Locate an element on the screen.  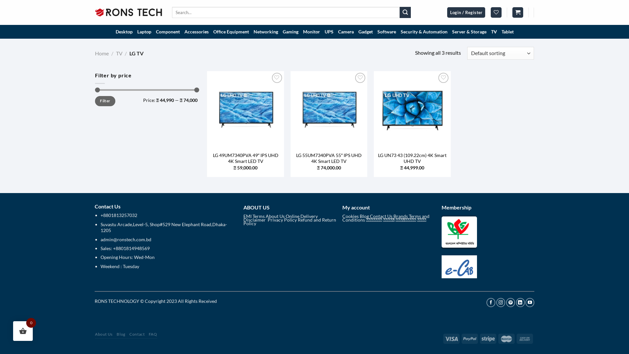
Office Equipment is located at coordinates (231, 32).